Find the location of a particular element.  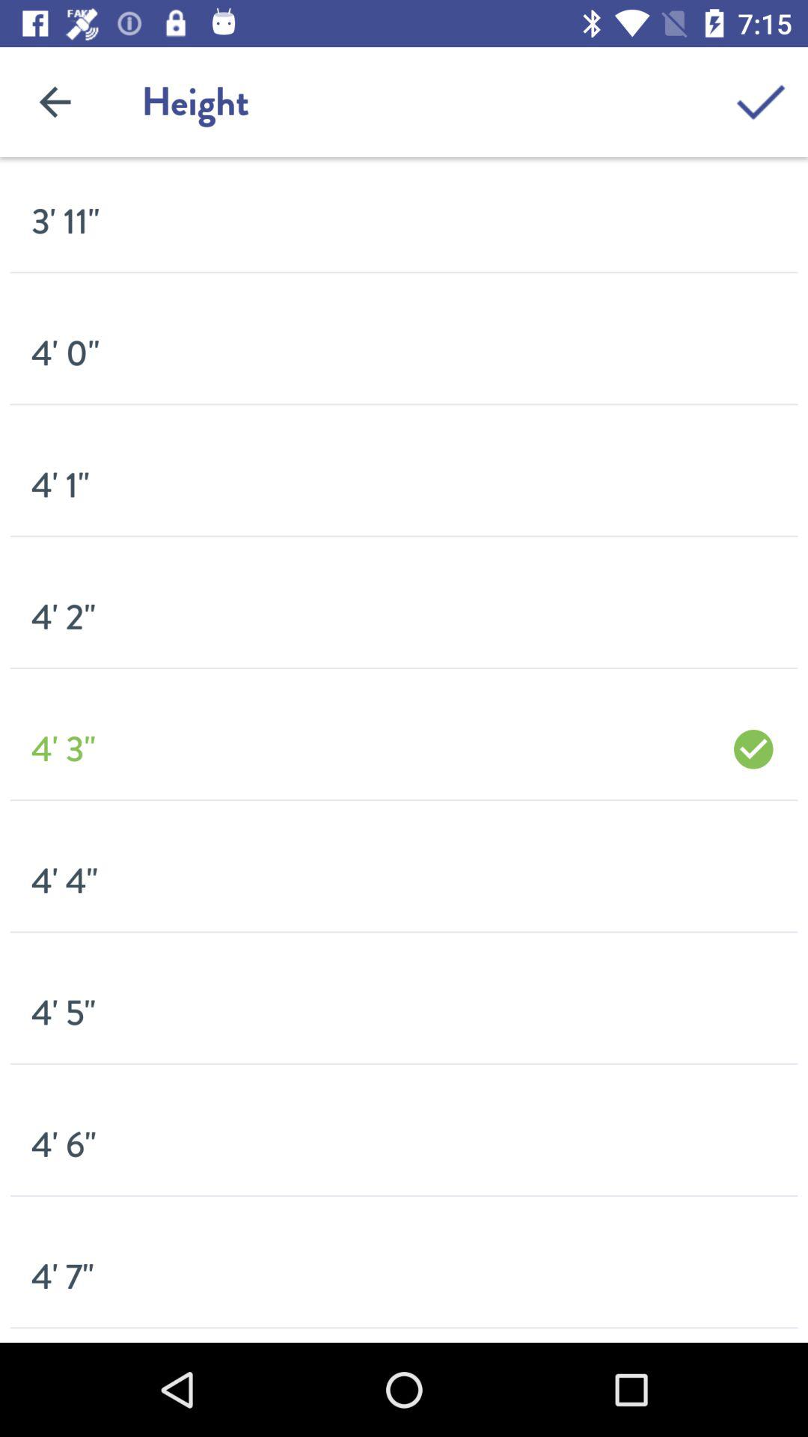

choose item next to height is located at coordinates (760, 102).